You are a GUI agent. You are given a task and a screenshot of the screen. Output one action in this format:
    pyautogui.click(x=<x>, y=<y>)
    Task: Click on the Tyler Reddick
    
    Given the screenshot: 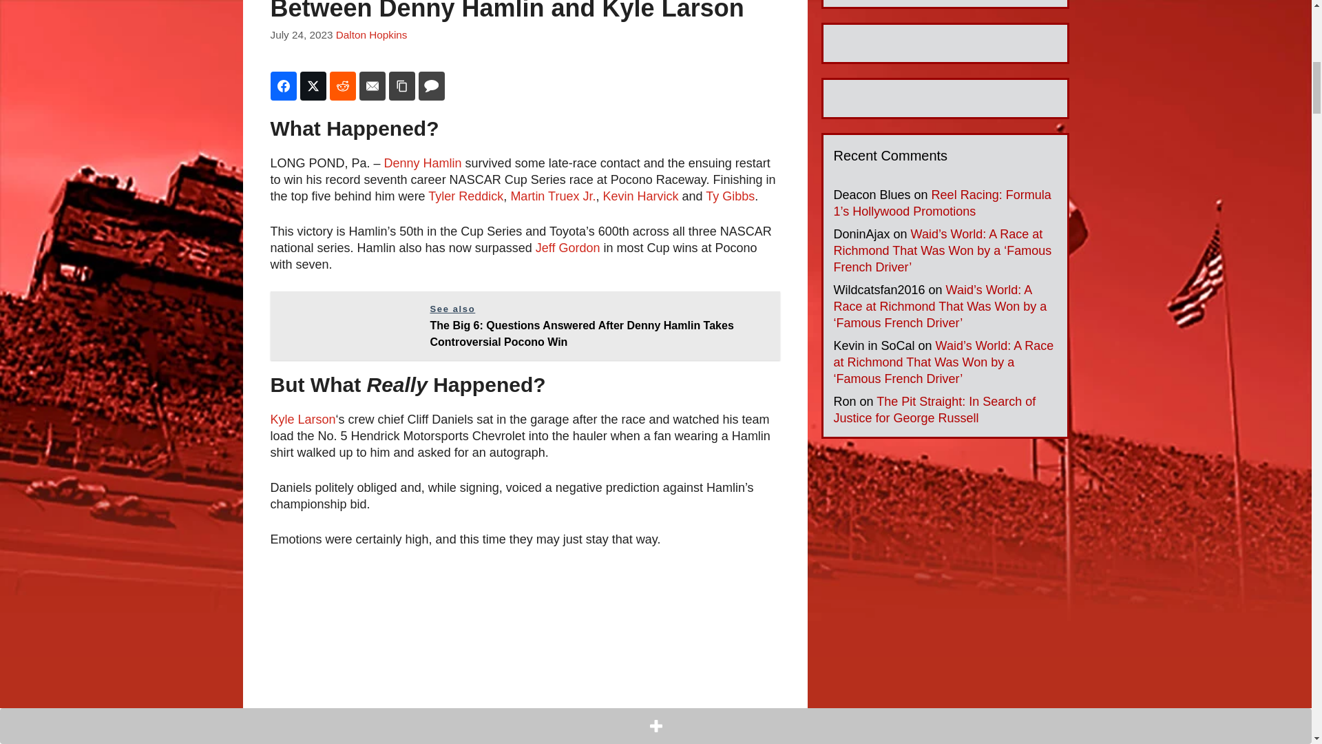 What is the action you would take?
    pyautogui.click(x=465, y=196)
    